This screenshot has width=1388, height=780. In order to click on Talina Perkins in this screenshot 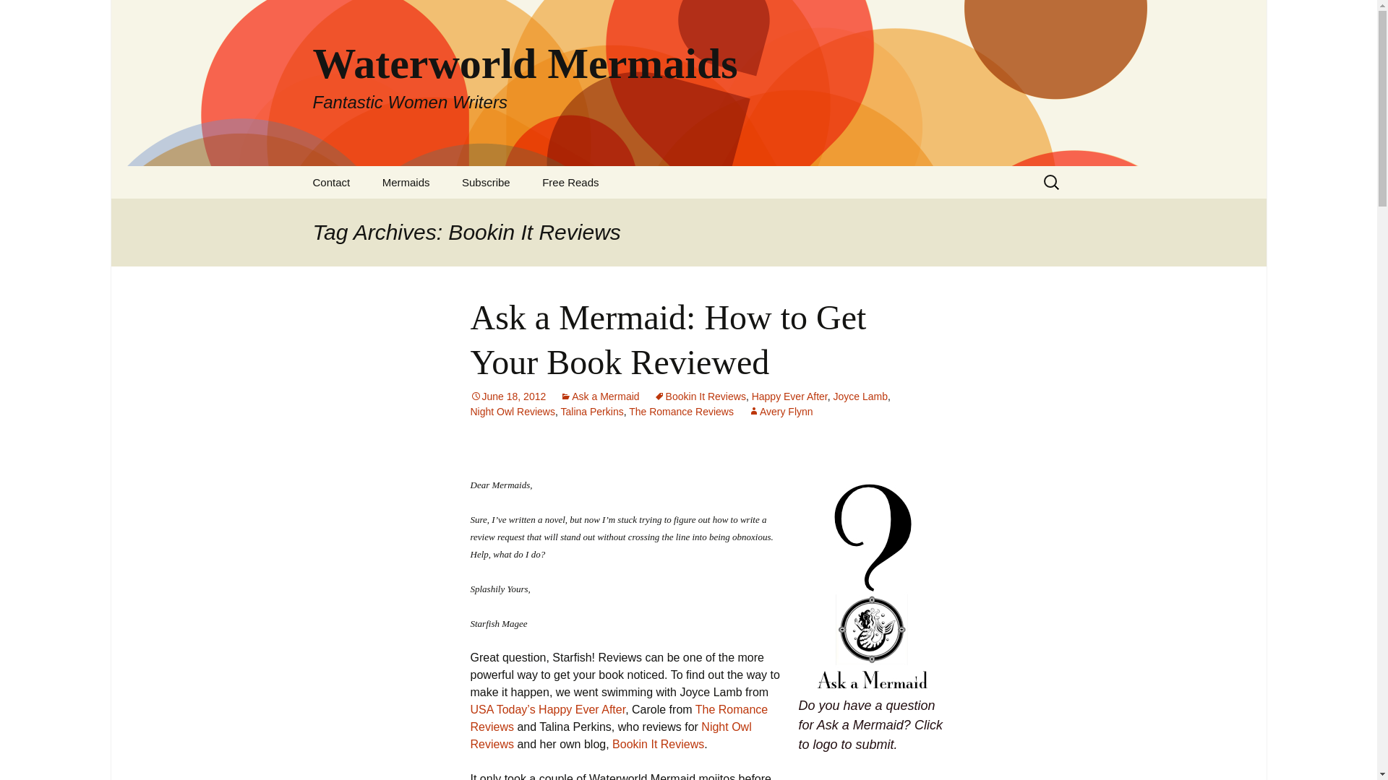, I will do `click(789, 396)`.